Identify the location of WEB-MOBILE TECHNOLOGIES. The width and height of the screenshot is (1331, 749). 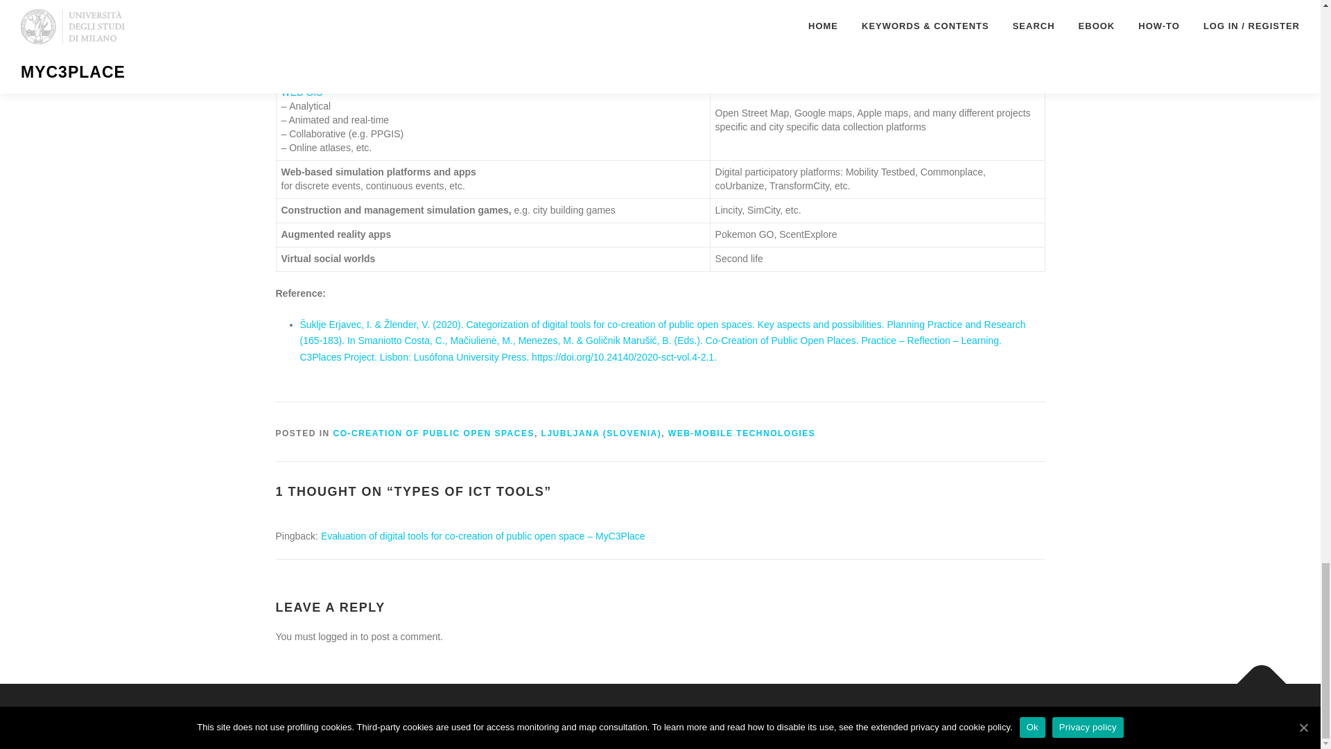
(742, 433).